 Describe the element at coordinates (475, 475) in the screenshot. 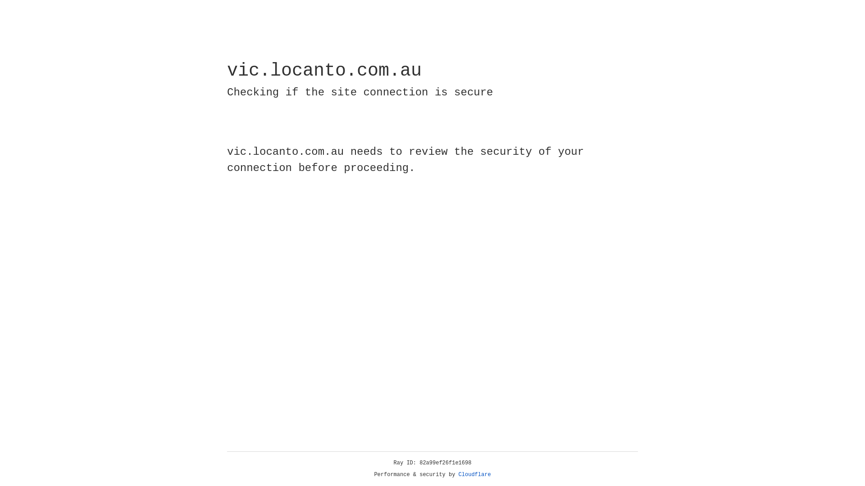

I see `Cloudflare` at that location.